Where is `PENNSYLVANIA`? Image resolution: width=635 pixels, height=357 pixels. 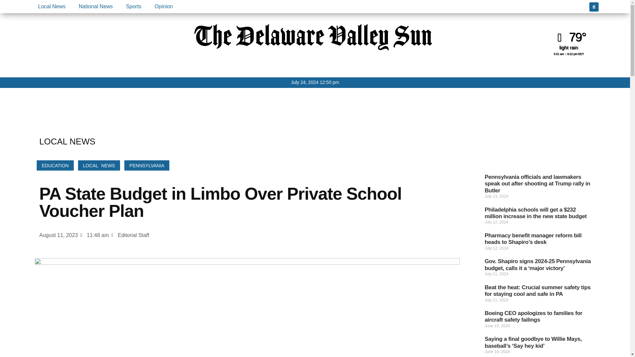
PENNSYLVANIA is located at coordinates (147, 165).